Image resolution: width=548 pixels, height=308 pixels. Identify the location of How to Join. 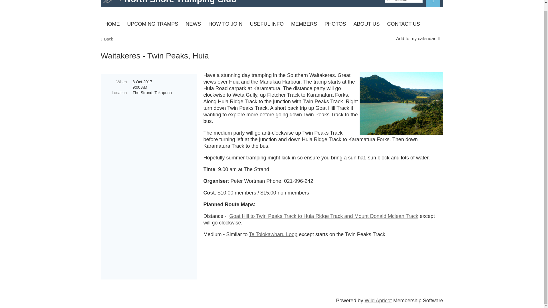
(225, 24).